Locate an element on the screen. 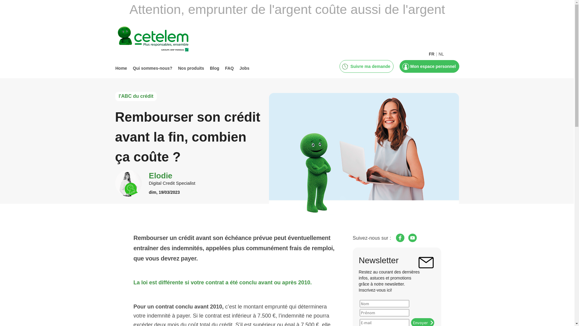  Mon espace personnel is located at coordinates (432, 66).